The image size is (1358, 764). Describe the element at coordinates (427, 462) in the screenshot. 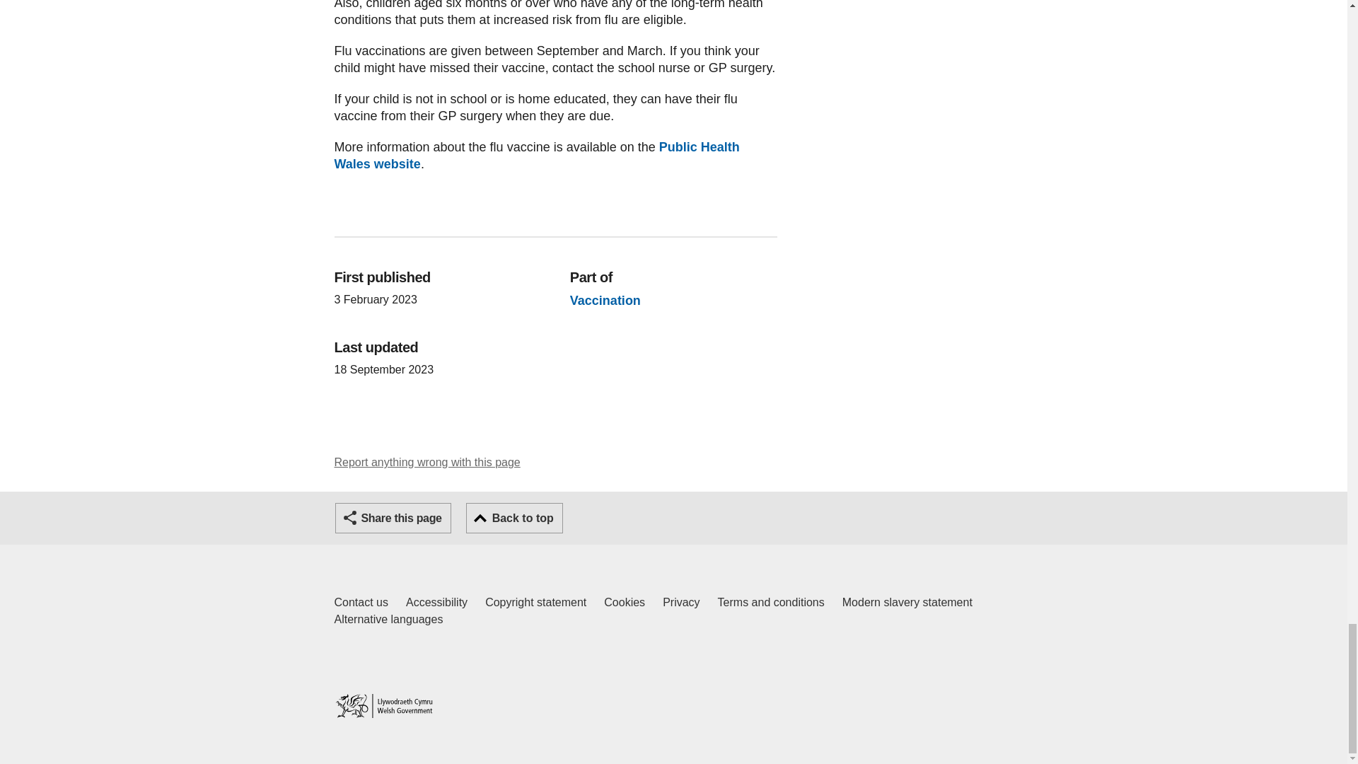

I see `Public Health Wales website` at that location.